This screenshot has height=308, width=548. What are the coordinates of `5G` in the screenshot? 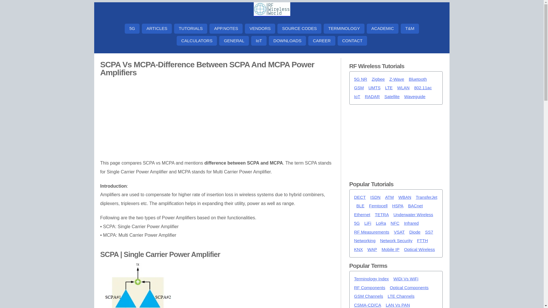 It's located at (132, 29).